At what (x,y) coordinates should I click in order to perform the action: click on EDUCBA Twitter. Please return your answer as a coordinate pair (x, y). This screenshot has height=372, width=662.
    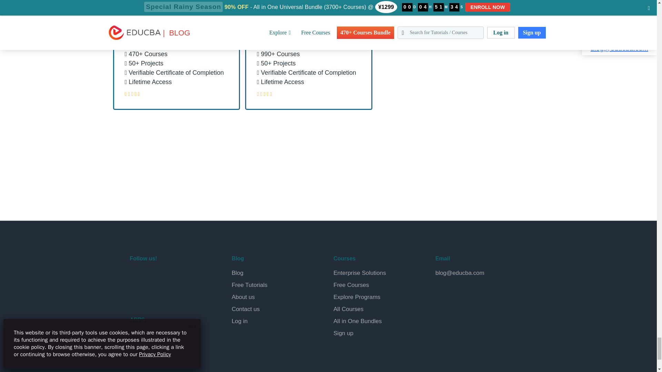
    Looking at the image, I should click on (153, 277).